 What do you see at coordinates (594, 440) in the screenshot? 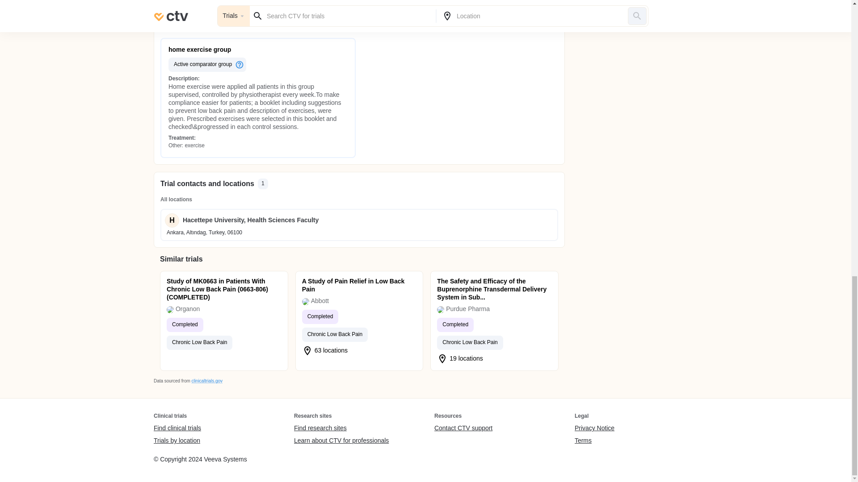
I see `Terms` at bounding box center [594, 440].